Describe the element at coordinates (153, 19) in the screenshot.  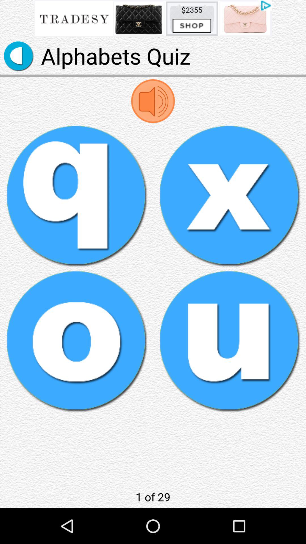
I see `options display bar` at that location.